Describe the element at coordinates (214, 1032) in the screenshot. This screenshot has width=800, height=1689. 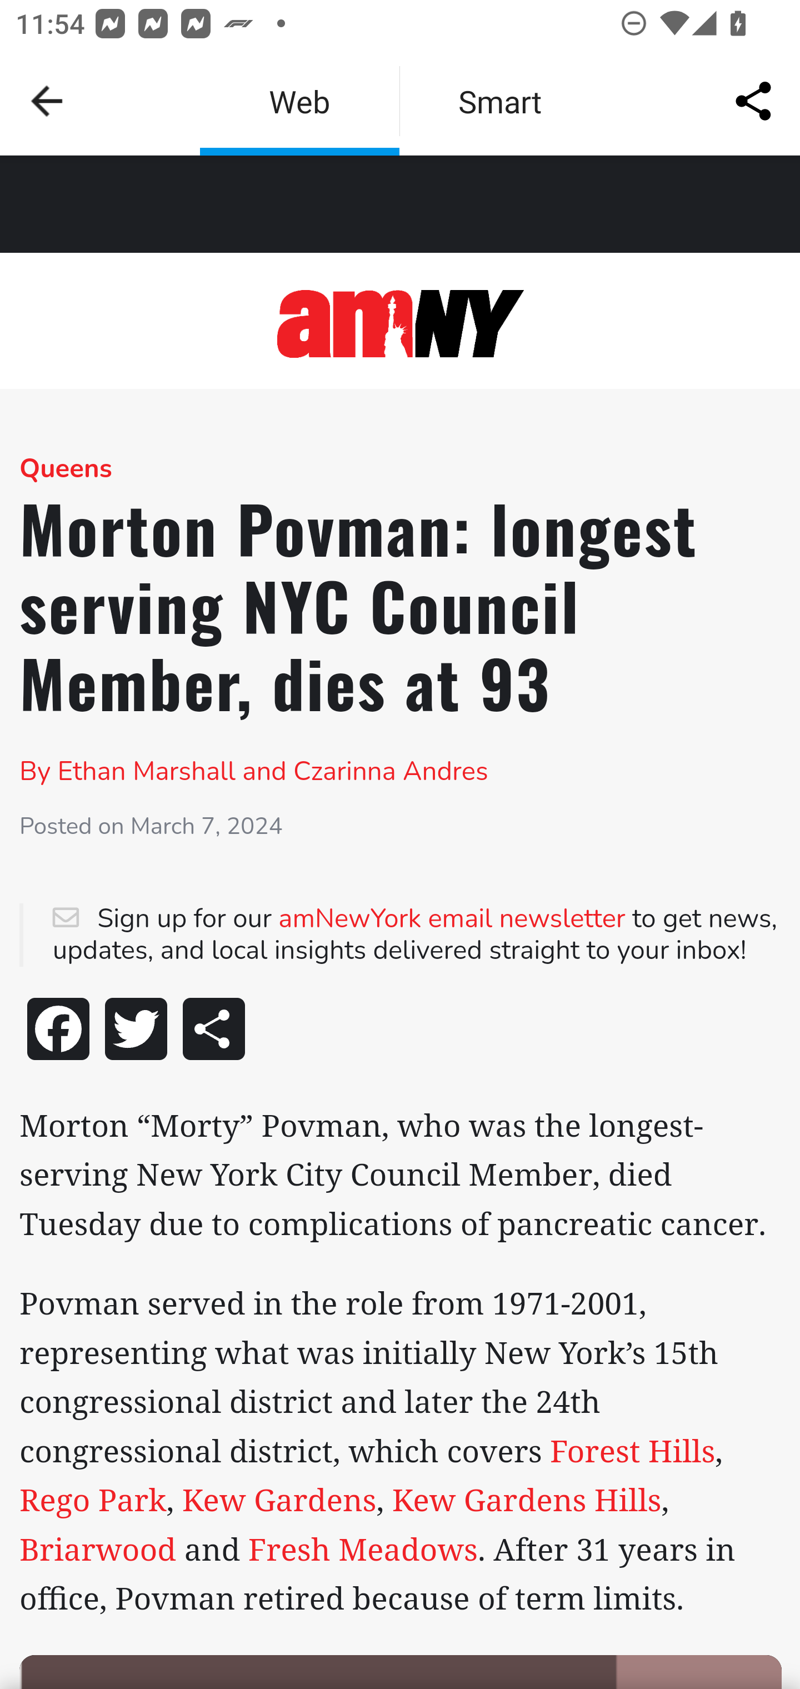
I see `Share` at that location.